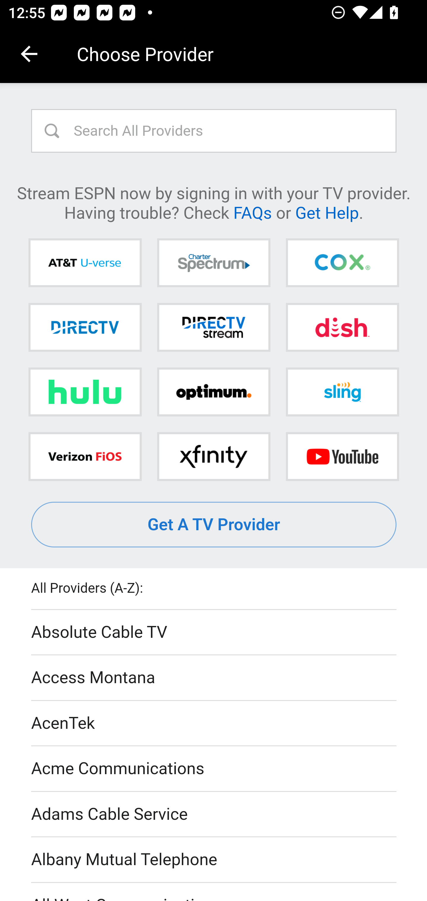 The height and width of the screenshot is (901, 427). Describe the element at coordinates (214, 860) in the screenshot. I see `Albany Mutual Telephone` at that location.